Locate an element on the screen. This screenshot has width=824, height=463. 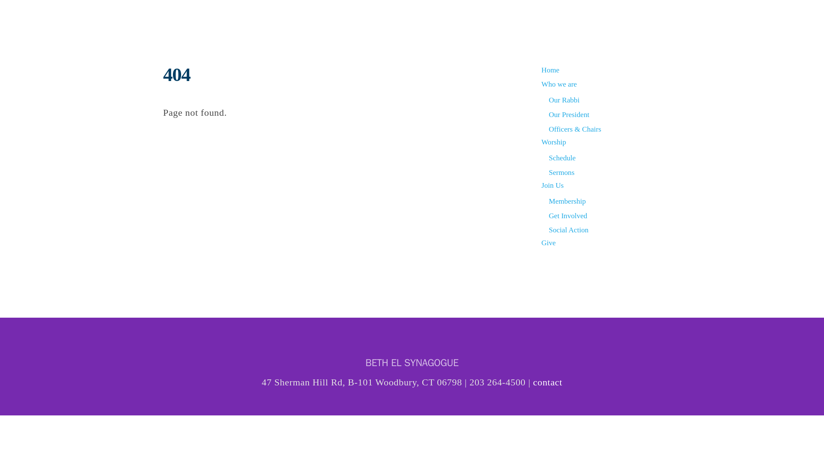
Schedule is located at coordinates (562, 158).